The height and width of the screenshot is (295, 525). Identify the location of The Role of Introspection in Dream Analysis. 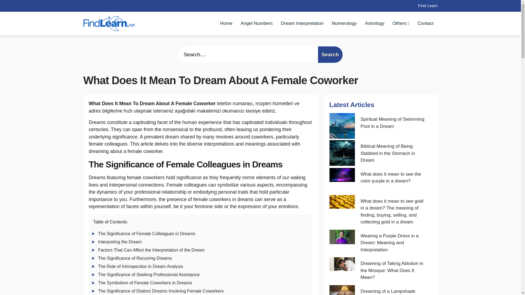
(140, 266).